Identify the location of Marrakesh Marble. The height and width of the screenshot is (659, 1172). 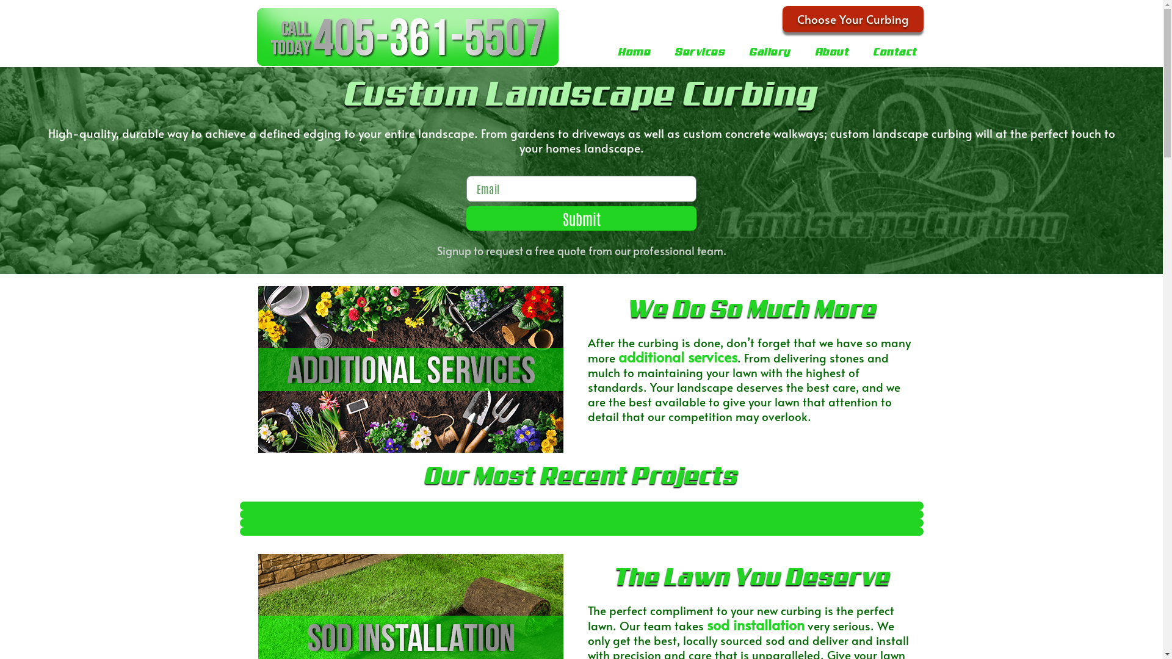
(581, 506).